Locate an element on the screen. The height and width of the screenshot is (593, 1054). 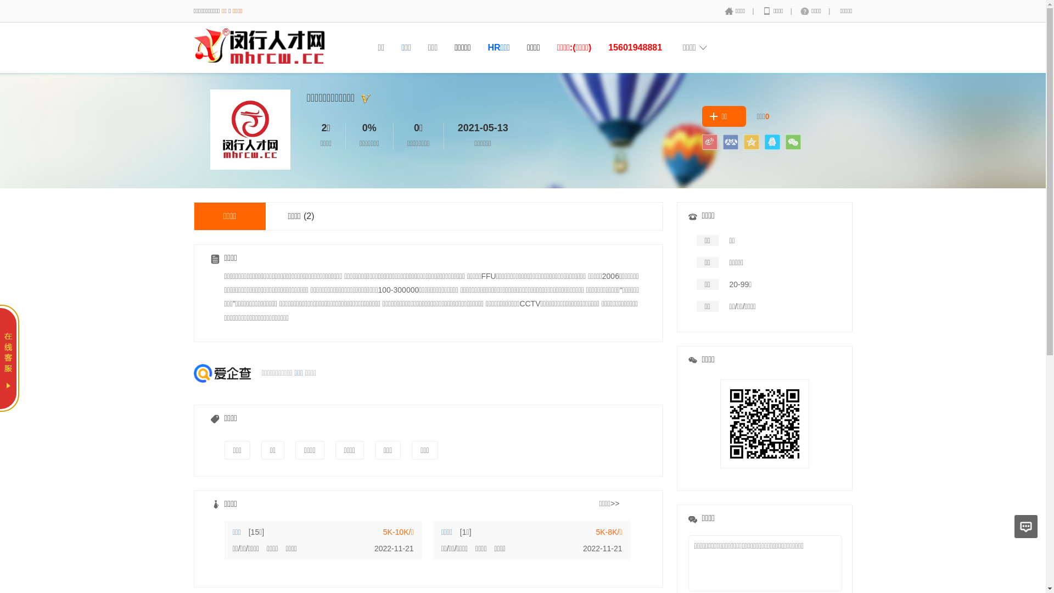
15601948881 is located at coordinates (635, 47).